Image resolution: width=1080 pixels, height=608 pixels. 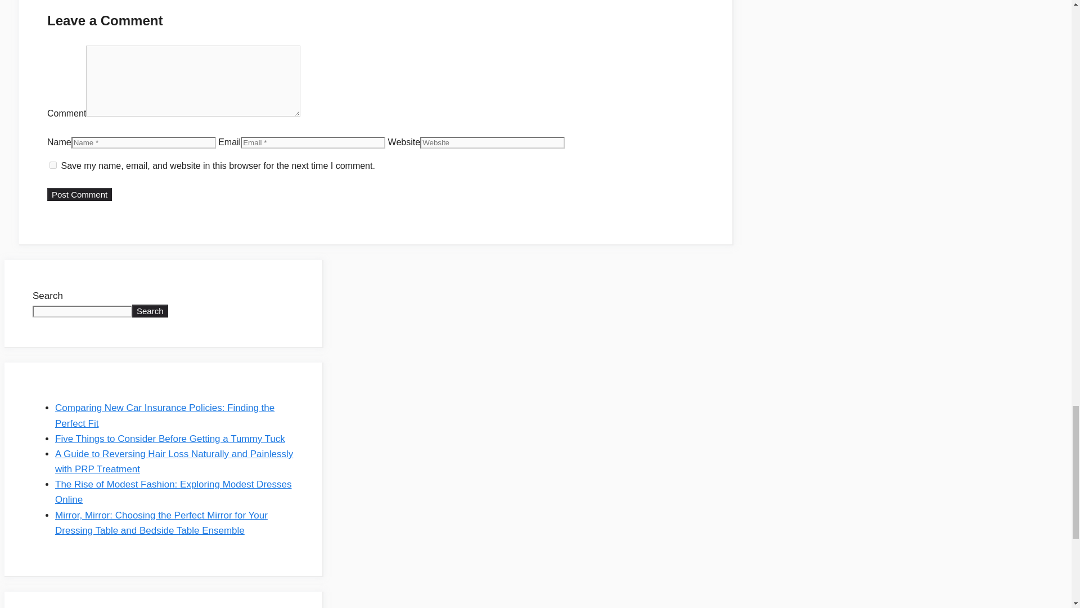 What do you see at coordinates (170, 439) in the screenshot?
I see `Five Things to Consider Before Getting a Tummy Tuck` at bounding box center [170, 439].